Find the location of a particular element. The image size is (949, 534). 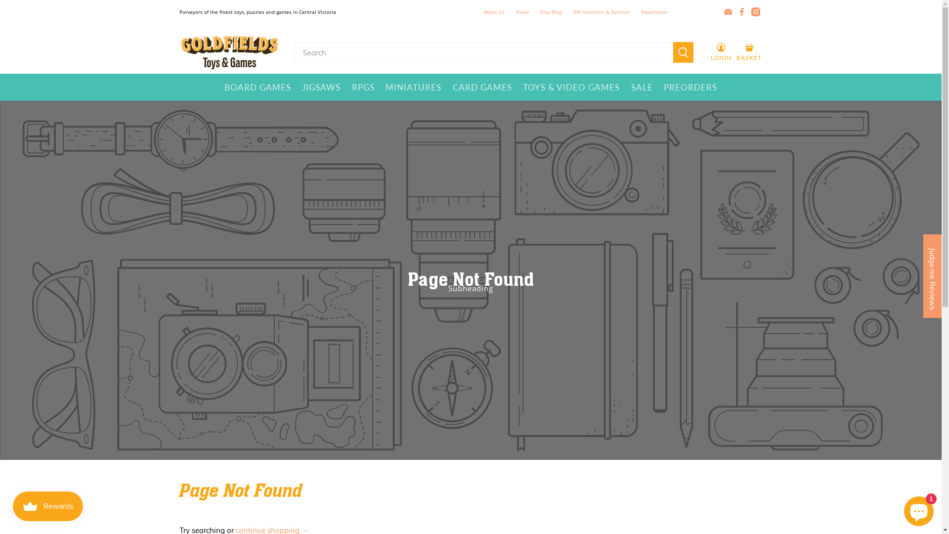

PREORDERS is located at coordinates (691, 88).